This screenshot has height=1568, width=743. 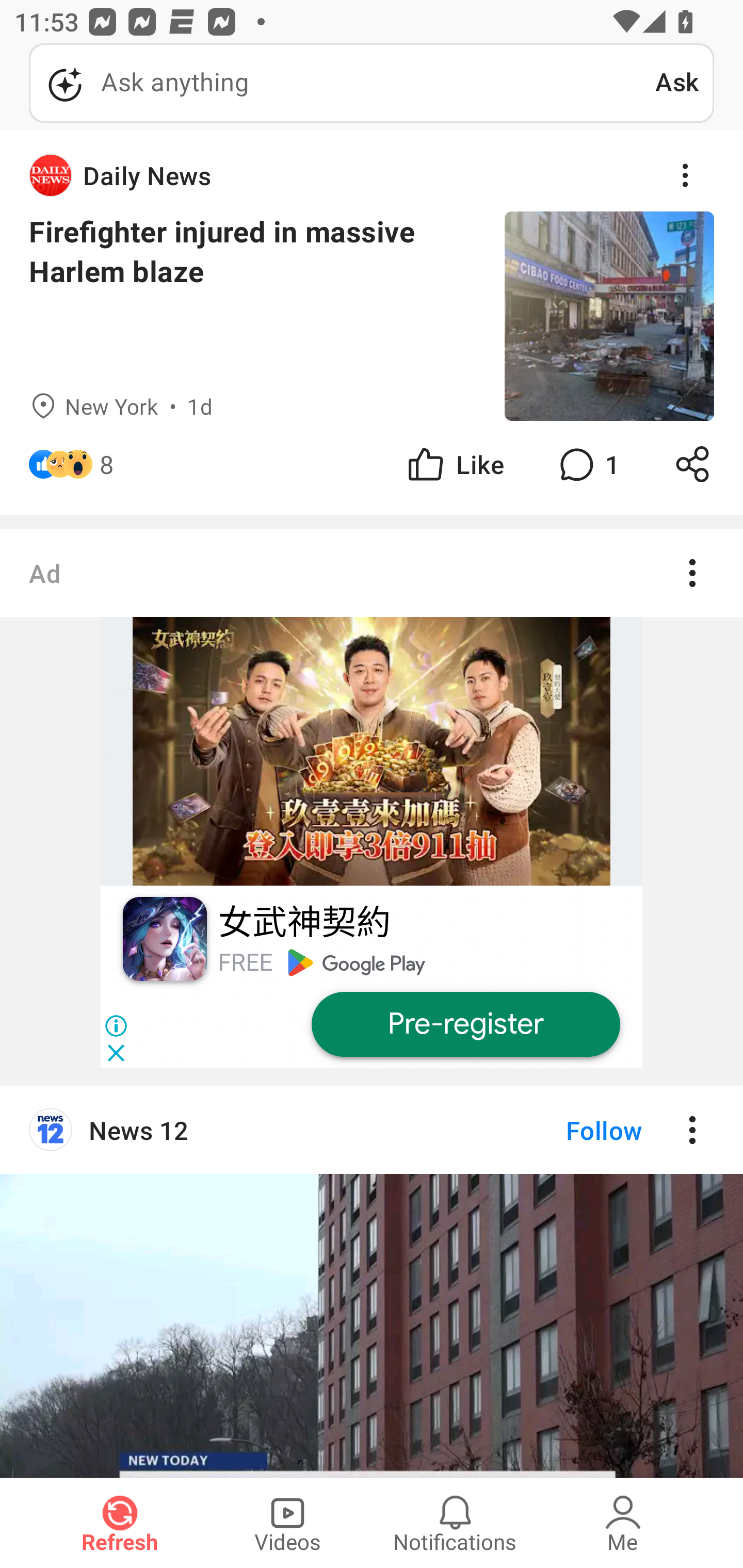 What do you see at coordinates (587, 464) in the screenshot?
I see `1` at bounding box center [587, 464].